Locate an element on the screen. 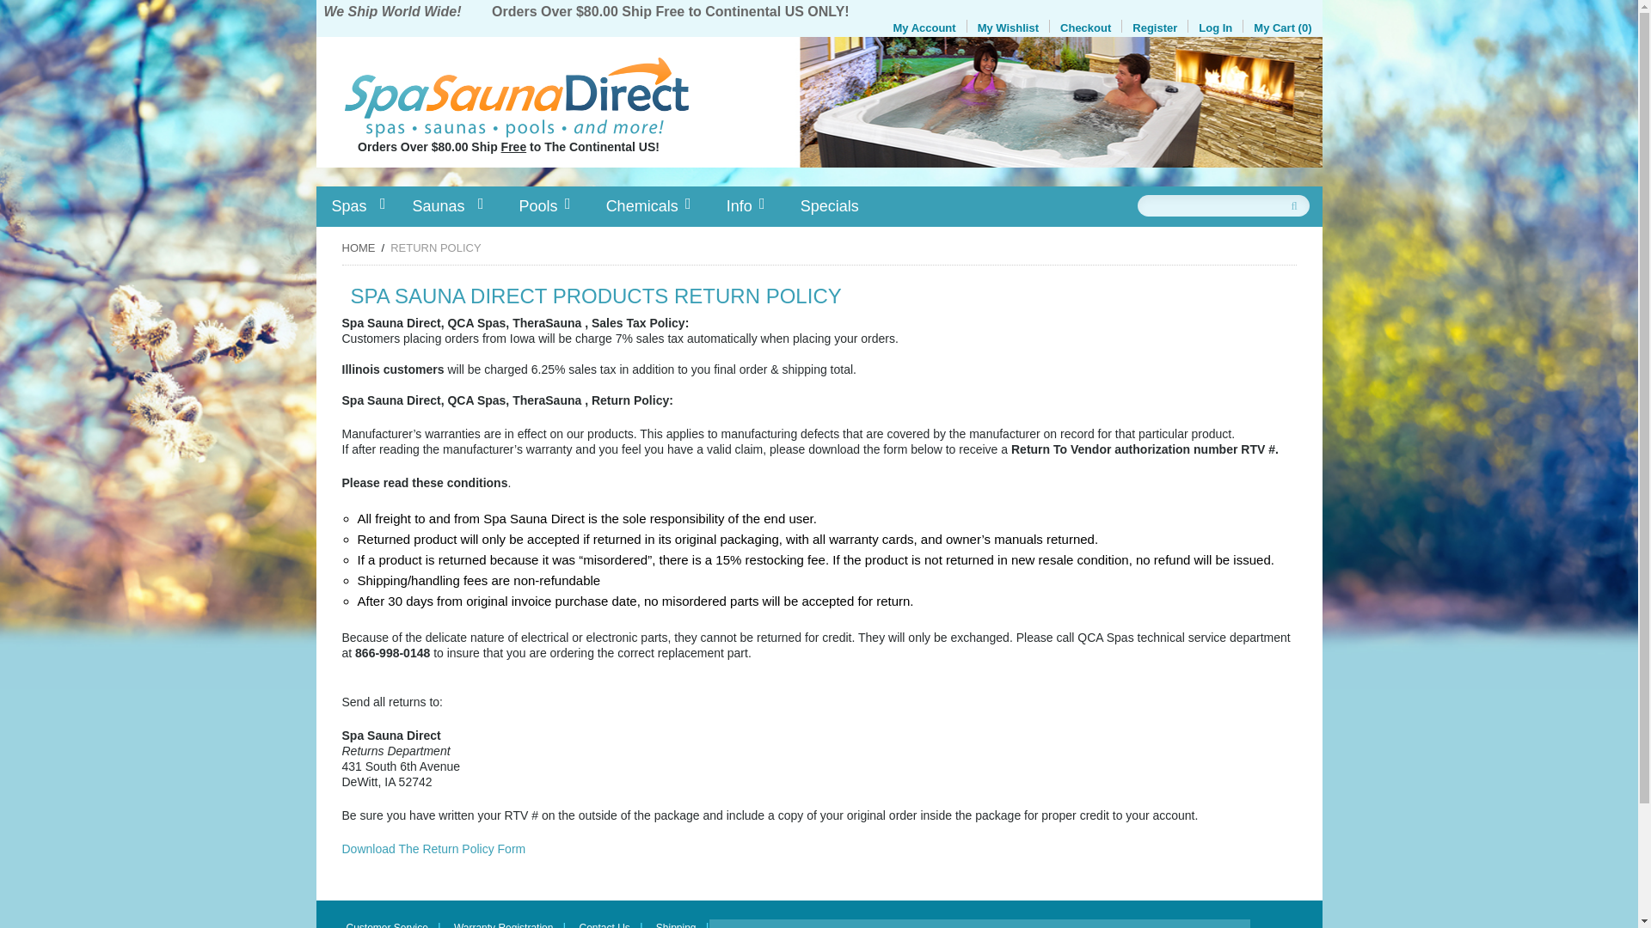 This screenshot has width=1651, height=928. Pools is located at coordinates (538, 206).